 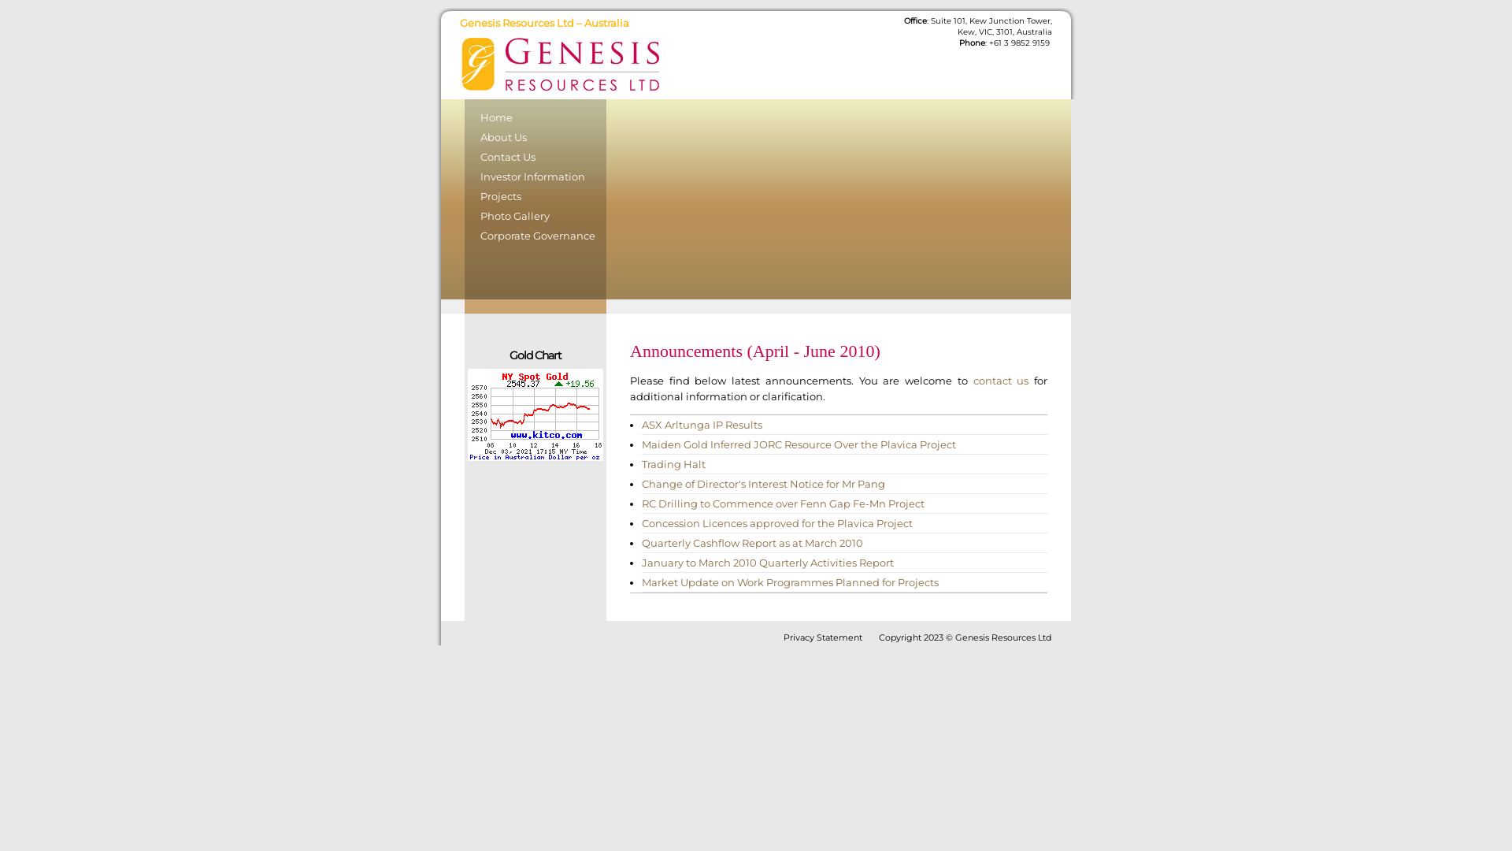 What do you see at coordinates (702, 425) in the screenshot?
I see `ASX Arltunga IP Results` at bounding box center [702, 425].